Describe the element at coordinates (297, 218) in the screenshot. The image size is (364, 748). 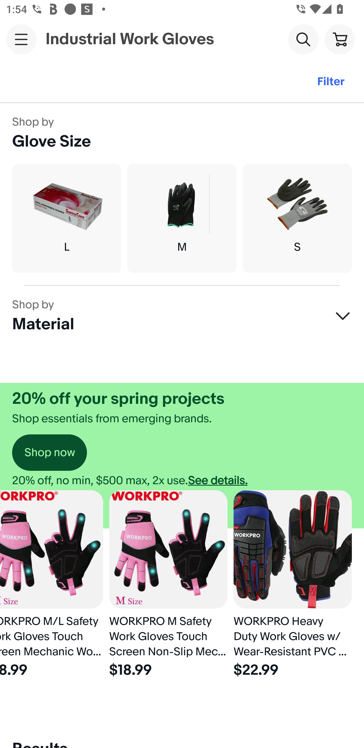
I see `S` at that location.